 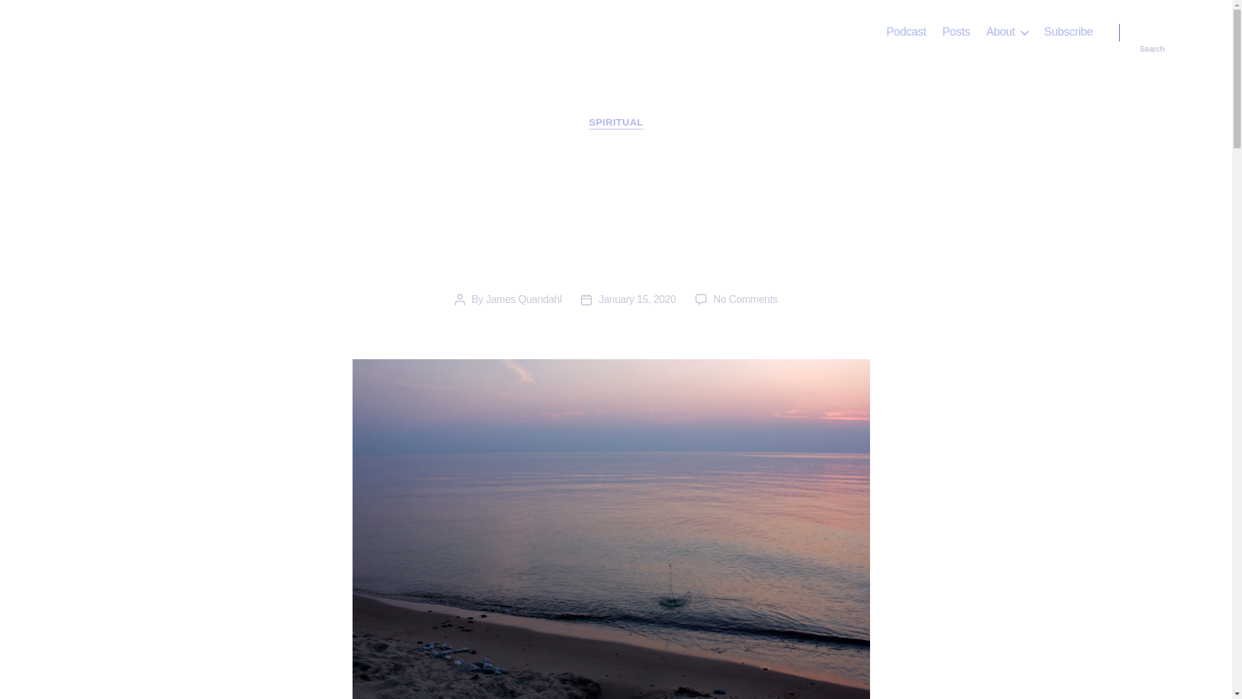 I want to click on James Quandahl, so click(x=129, y=32).